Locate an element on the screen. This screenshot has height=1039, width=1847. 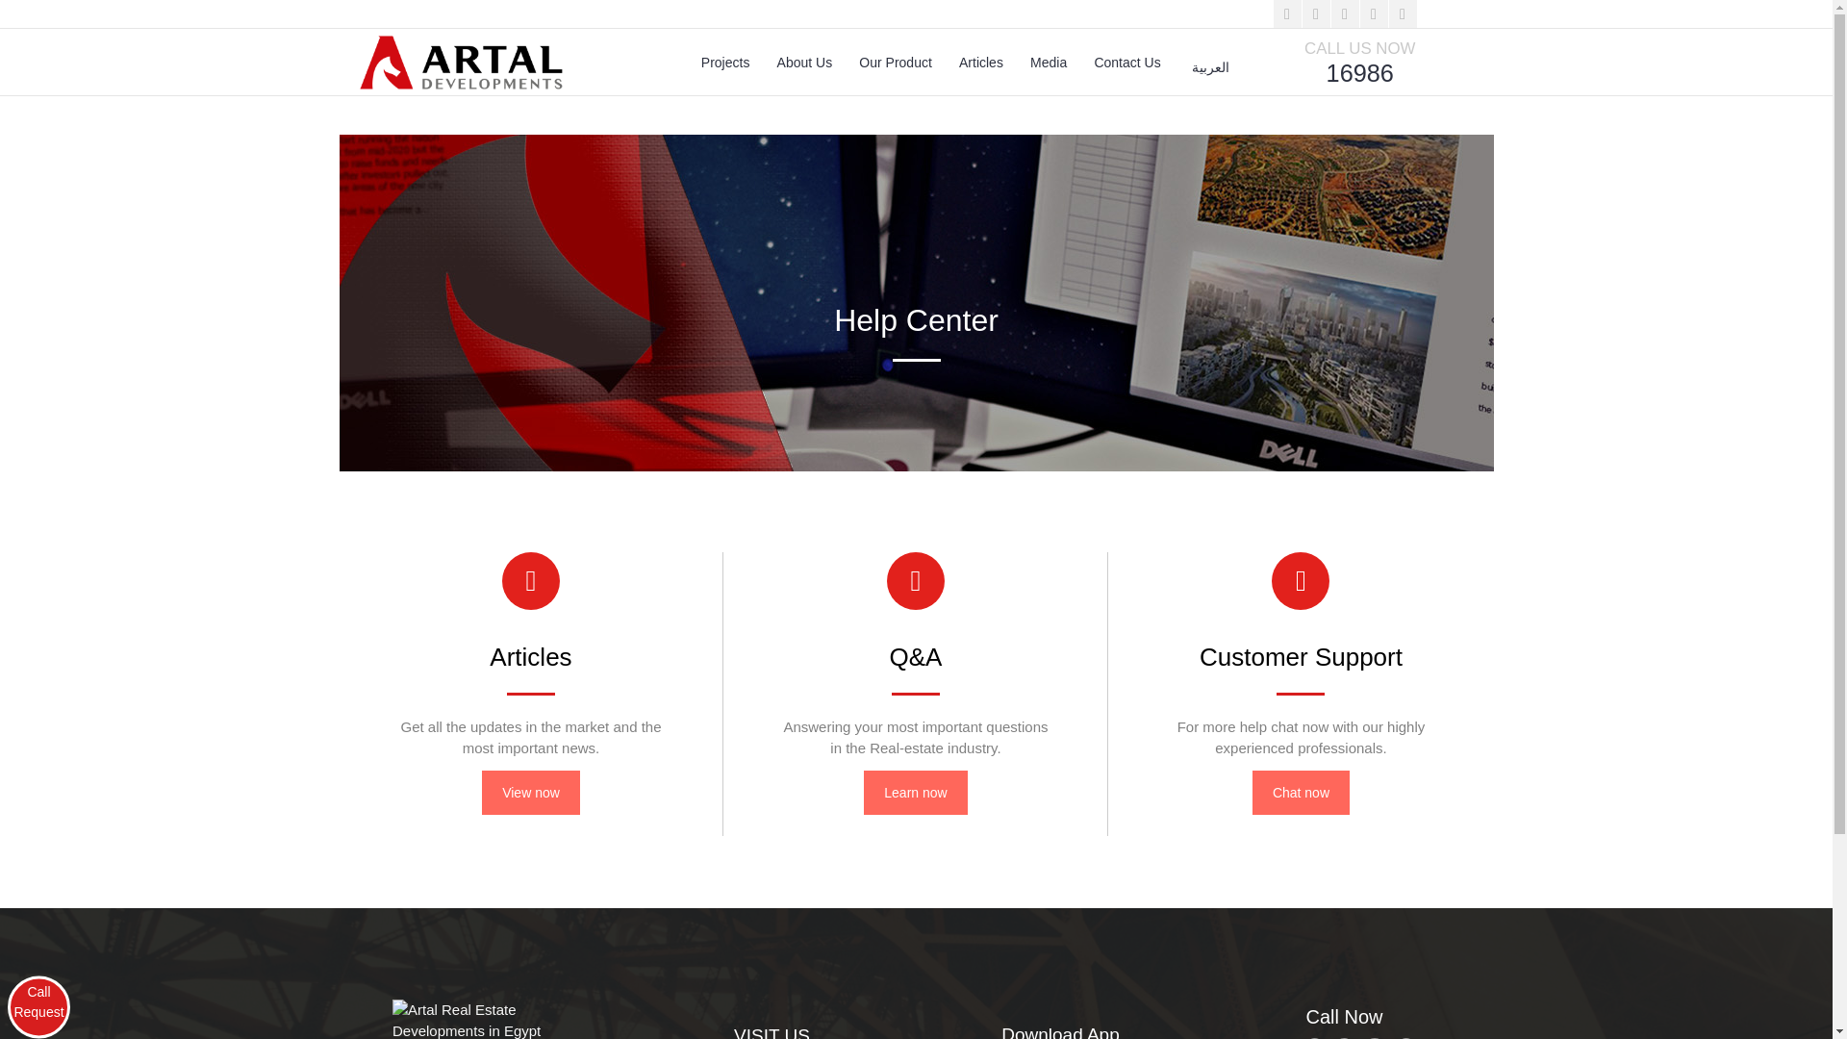
Instagram is located at coordinates (1403, 13).